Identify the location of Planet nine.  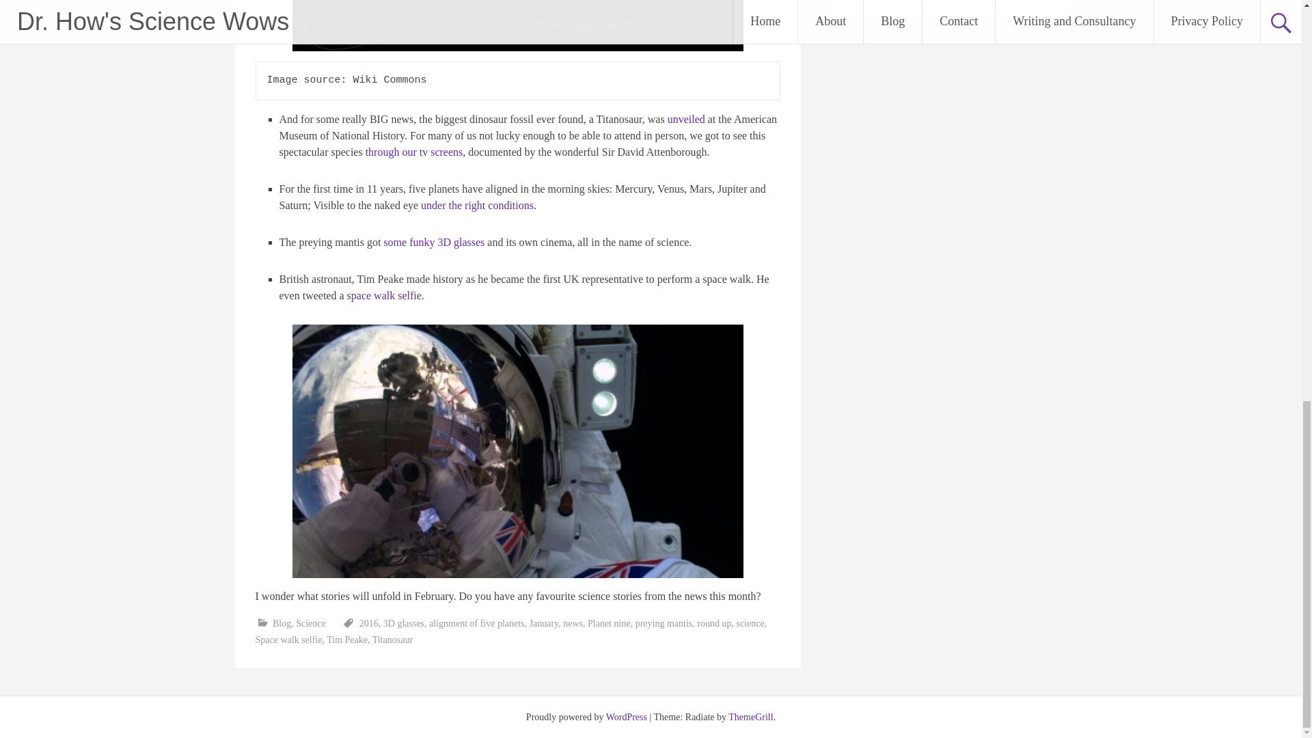
(610, 623).